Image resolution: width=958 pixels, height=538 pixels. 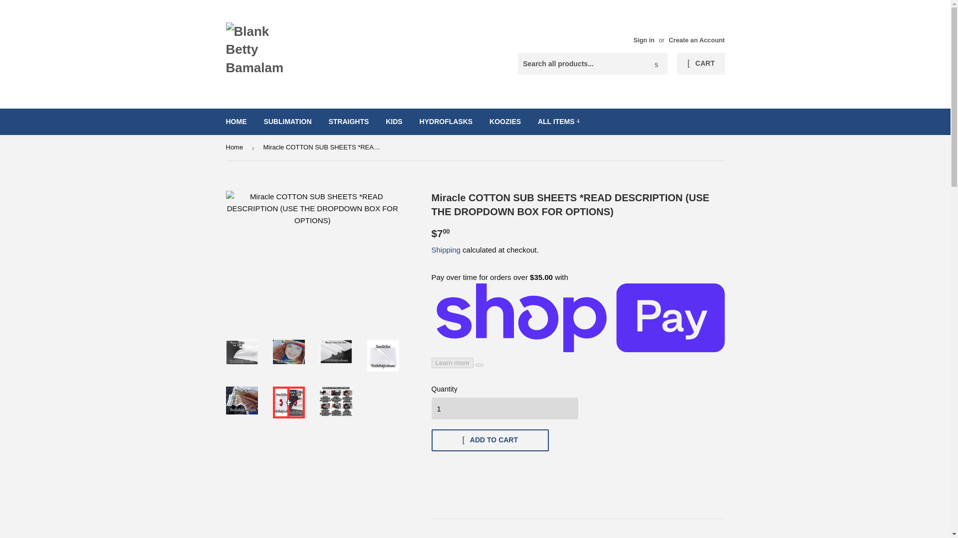 What do you see at coordinates (348, 122) in the screenshot?
I see `STRAIGHTS` at bounding box center [348, 122].